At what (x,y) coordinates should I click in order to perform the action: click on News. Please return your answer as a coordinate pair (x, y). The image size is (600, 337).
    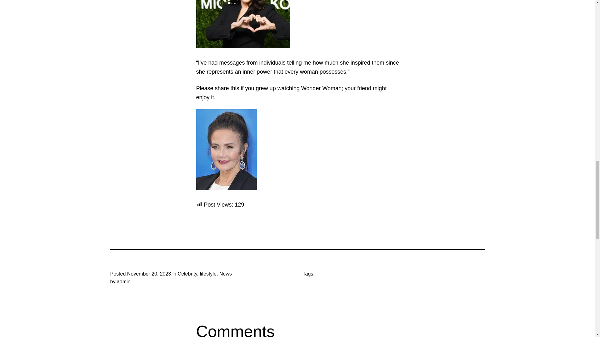
    Looking at the image, I should click on (226, 274).